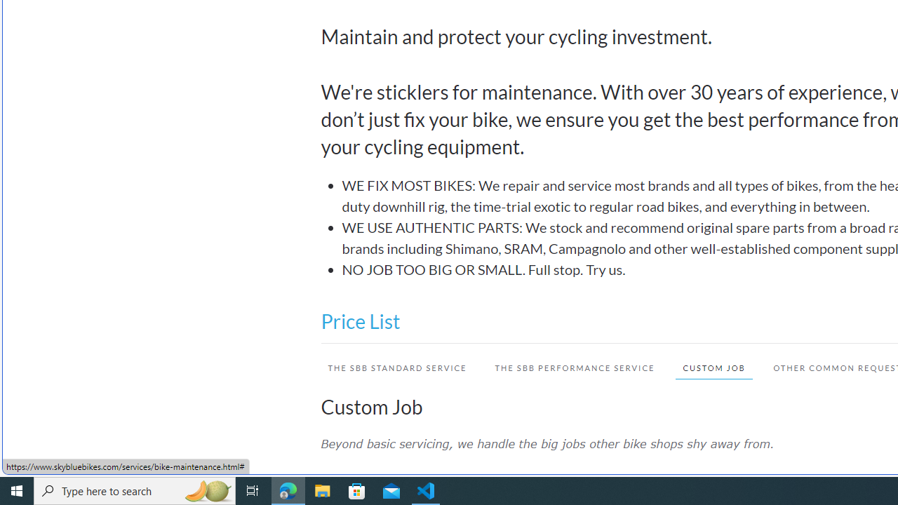  What do you see at coordinates (575, 368) in the screenshot?
I see `THE SBB PERFORMANCE SERVICE` at bounding box center [575, 368].